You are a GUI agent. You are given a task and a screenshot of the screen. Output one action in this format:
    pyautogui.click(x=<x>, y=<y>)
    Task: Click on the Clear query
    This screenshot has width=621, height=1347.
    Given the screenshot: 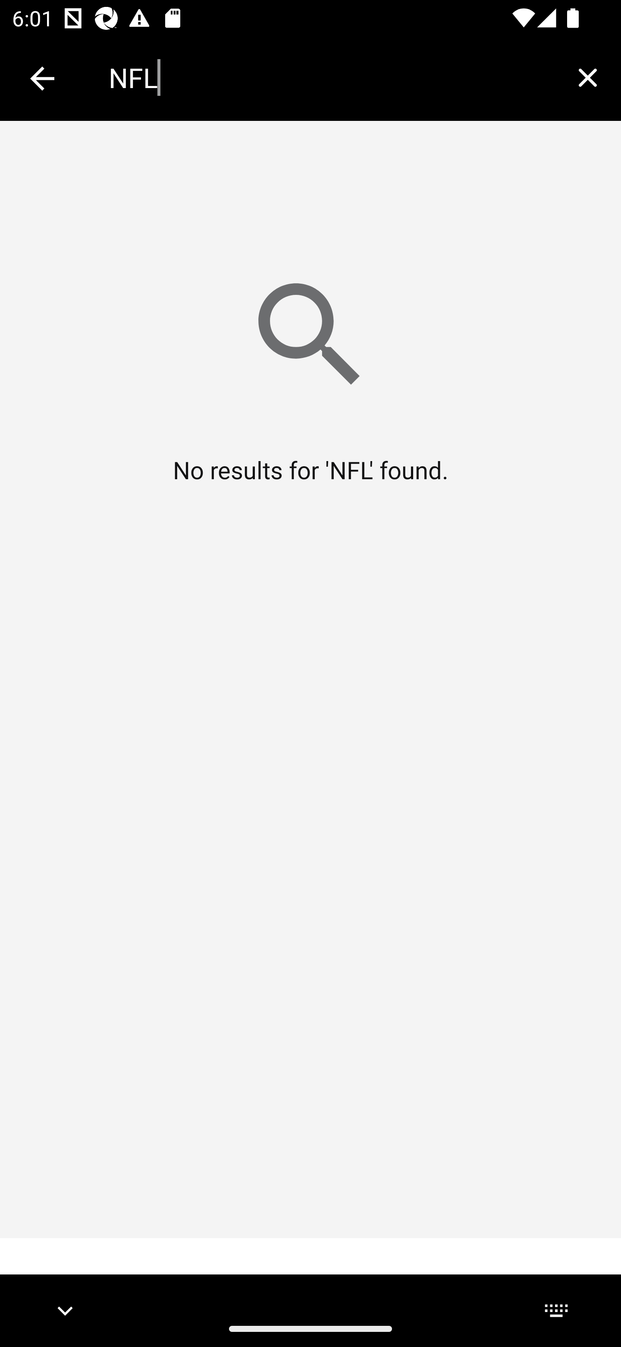 What is the action you would take?
    pyautogui.click(x=587, y=77)
    